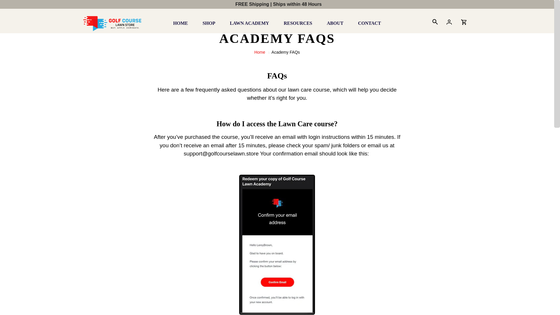 The width and height of the screenshot is (560, 315). Describe the element at coordinates (435, 23) in the screenshot. I see `Search` at that location.